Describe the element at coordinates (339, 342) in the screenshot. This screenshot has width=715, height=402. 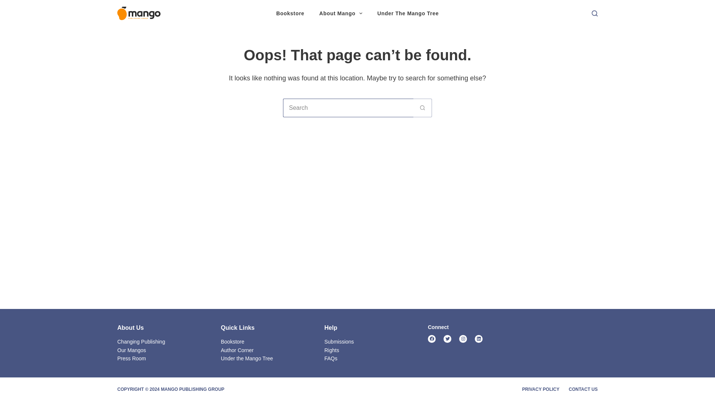
I see `Submissions` at that location.